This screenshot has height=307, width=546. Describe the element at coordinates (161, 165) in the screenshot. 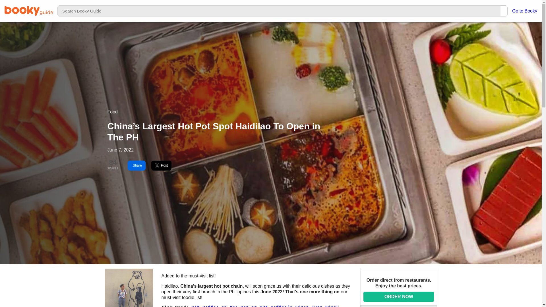

I see `Post` at that location.